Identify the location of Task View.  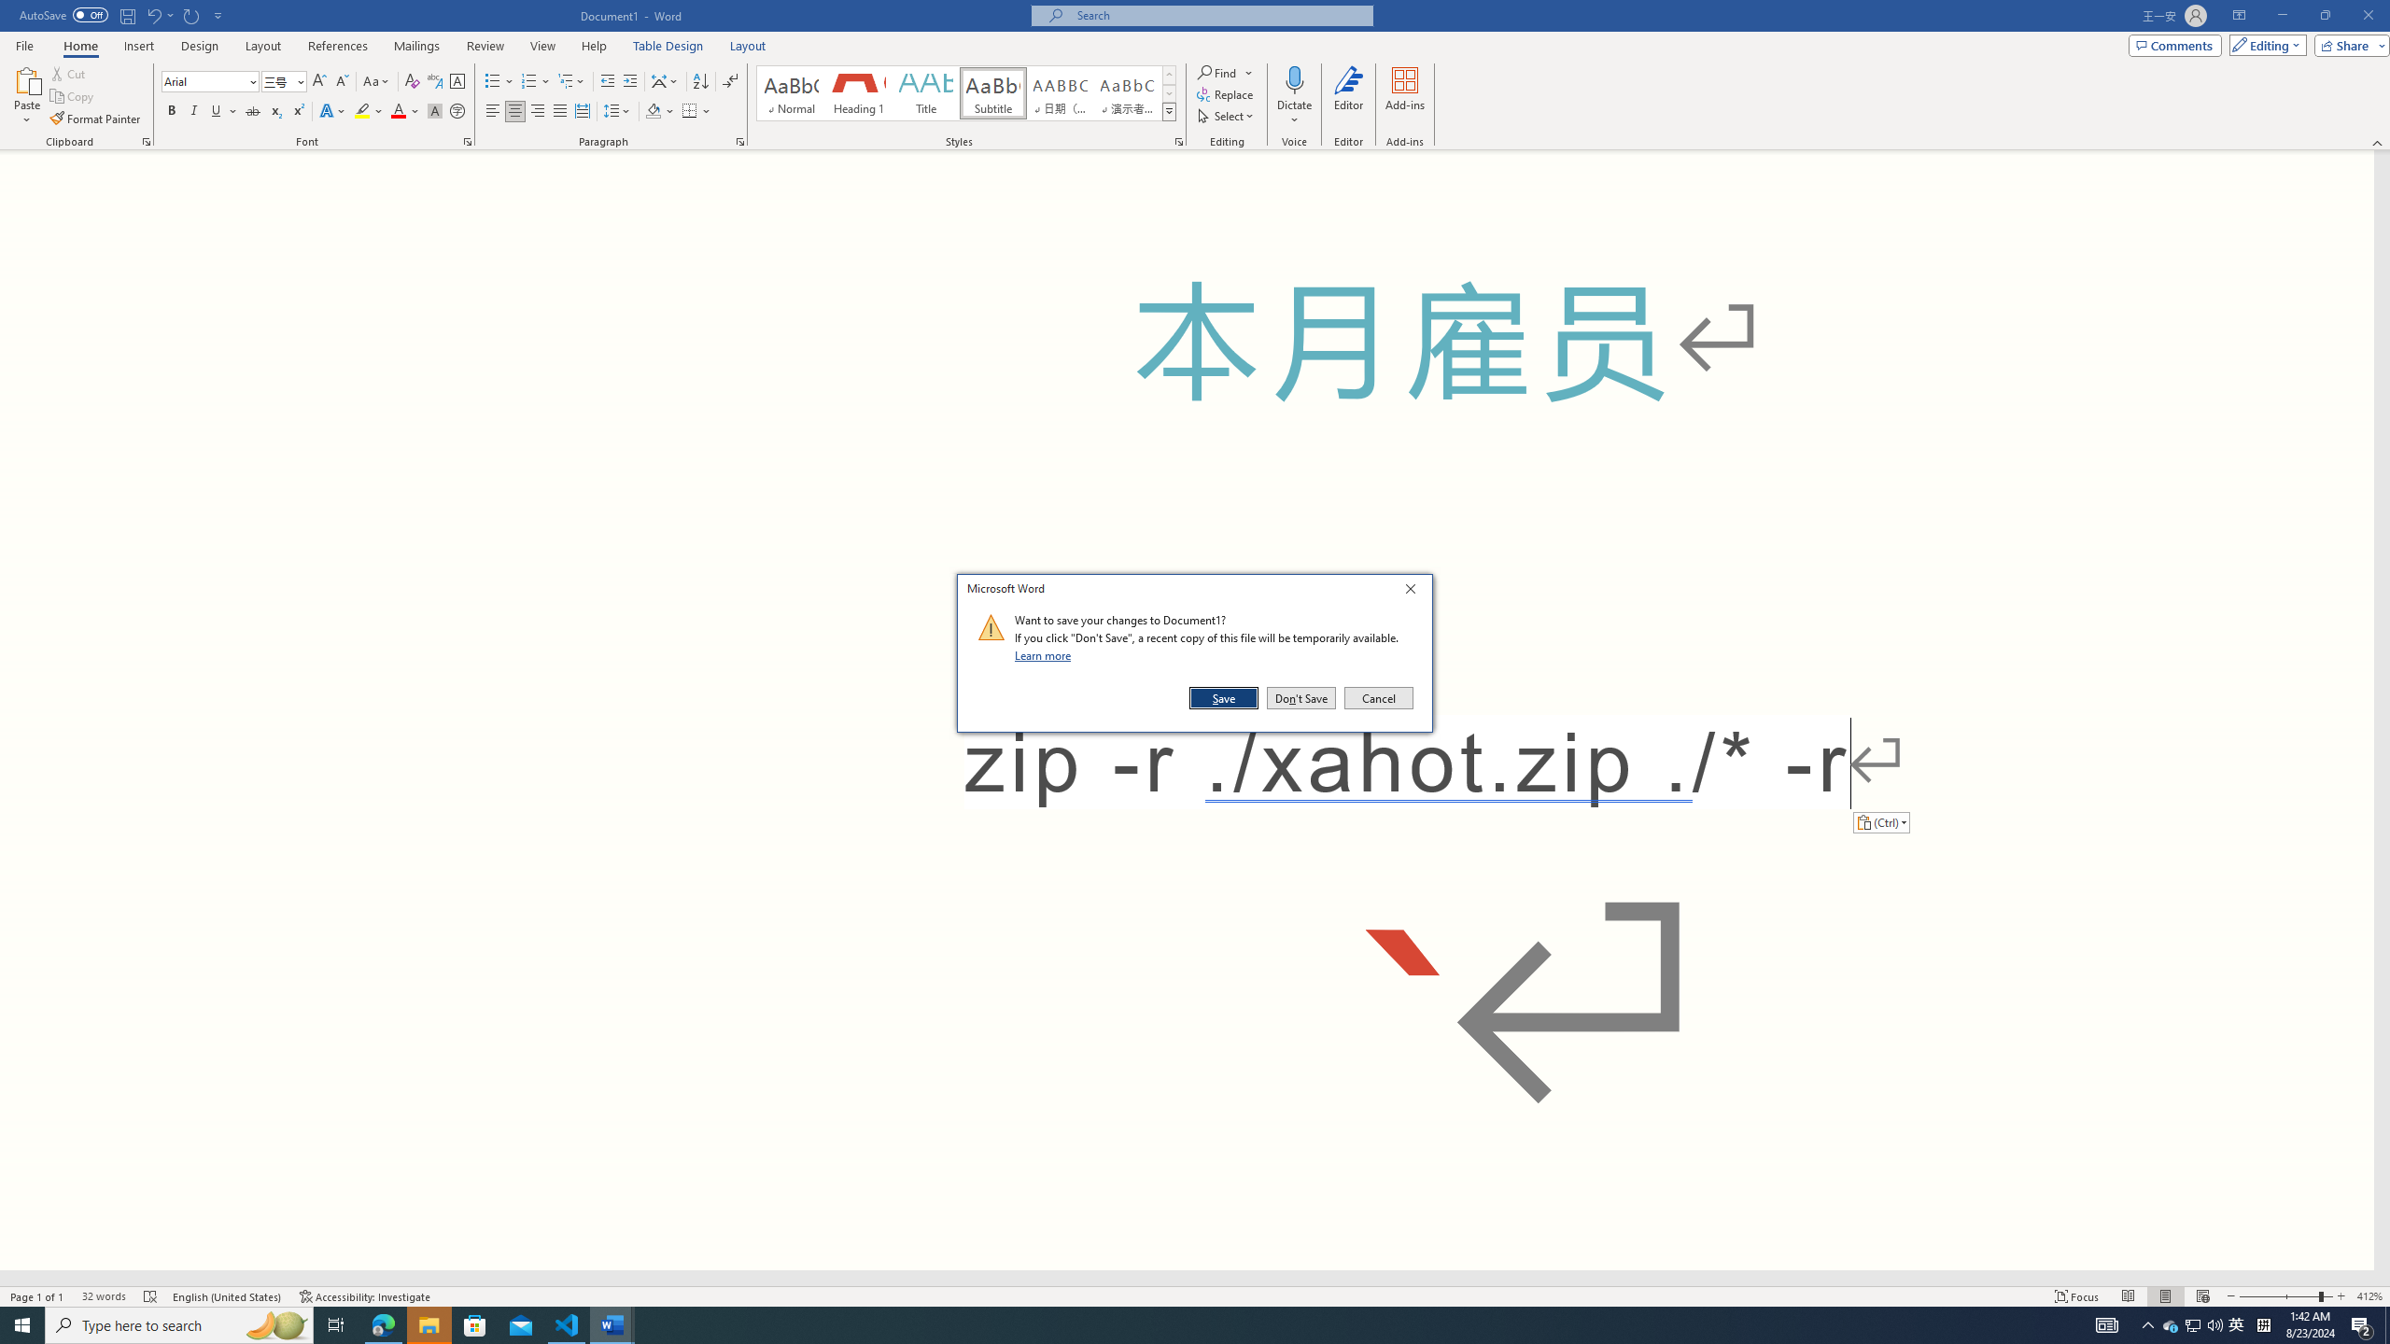
(336, 1325).